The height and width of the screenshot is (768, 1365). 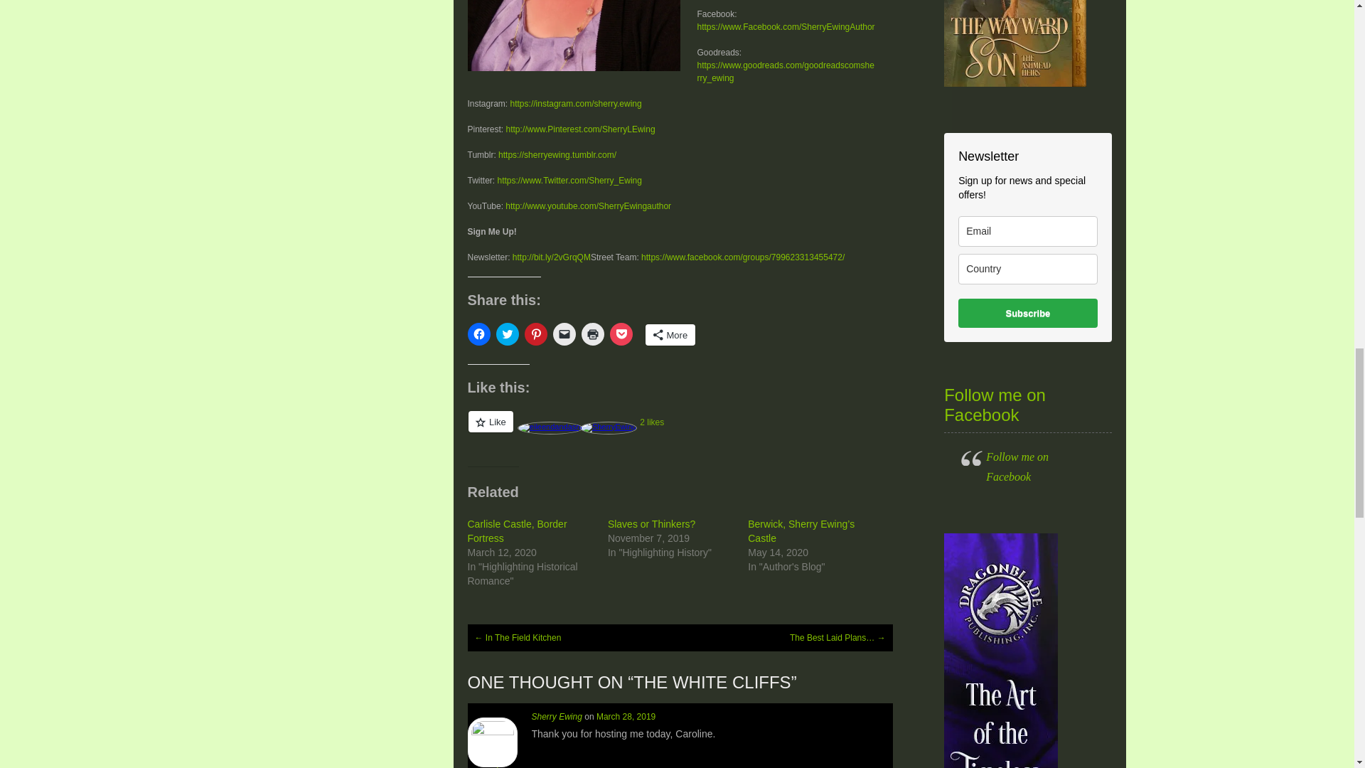 I want to click on Click to email a link to a friend, so click(x=564, y=334).